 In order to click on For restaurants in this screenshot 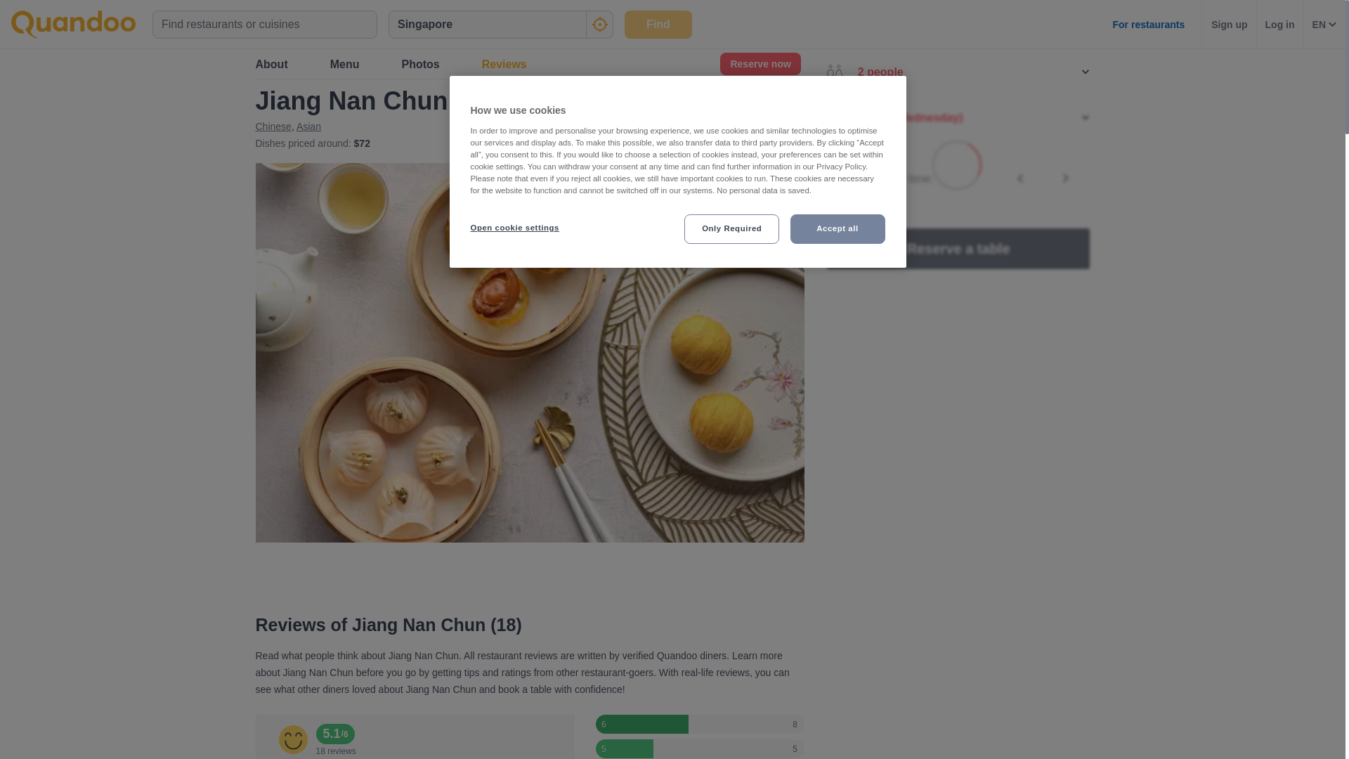, I will do `click(1148, 24)`.